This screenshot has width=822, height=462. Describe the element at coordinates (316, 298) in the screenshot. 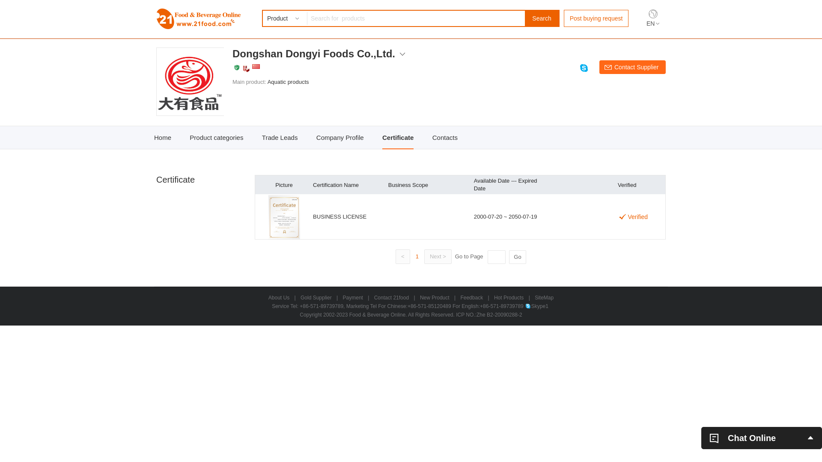

I see `Gold Supplier` at that location.